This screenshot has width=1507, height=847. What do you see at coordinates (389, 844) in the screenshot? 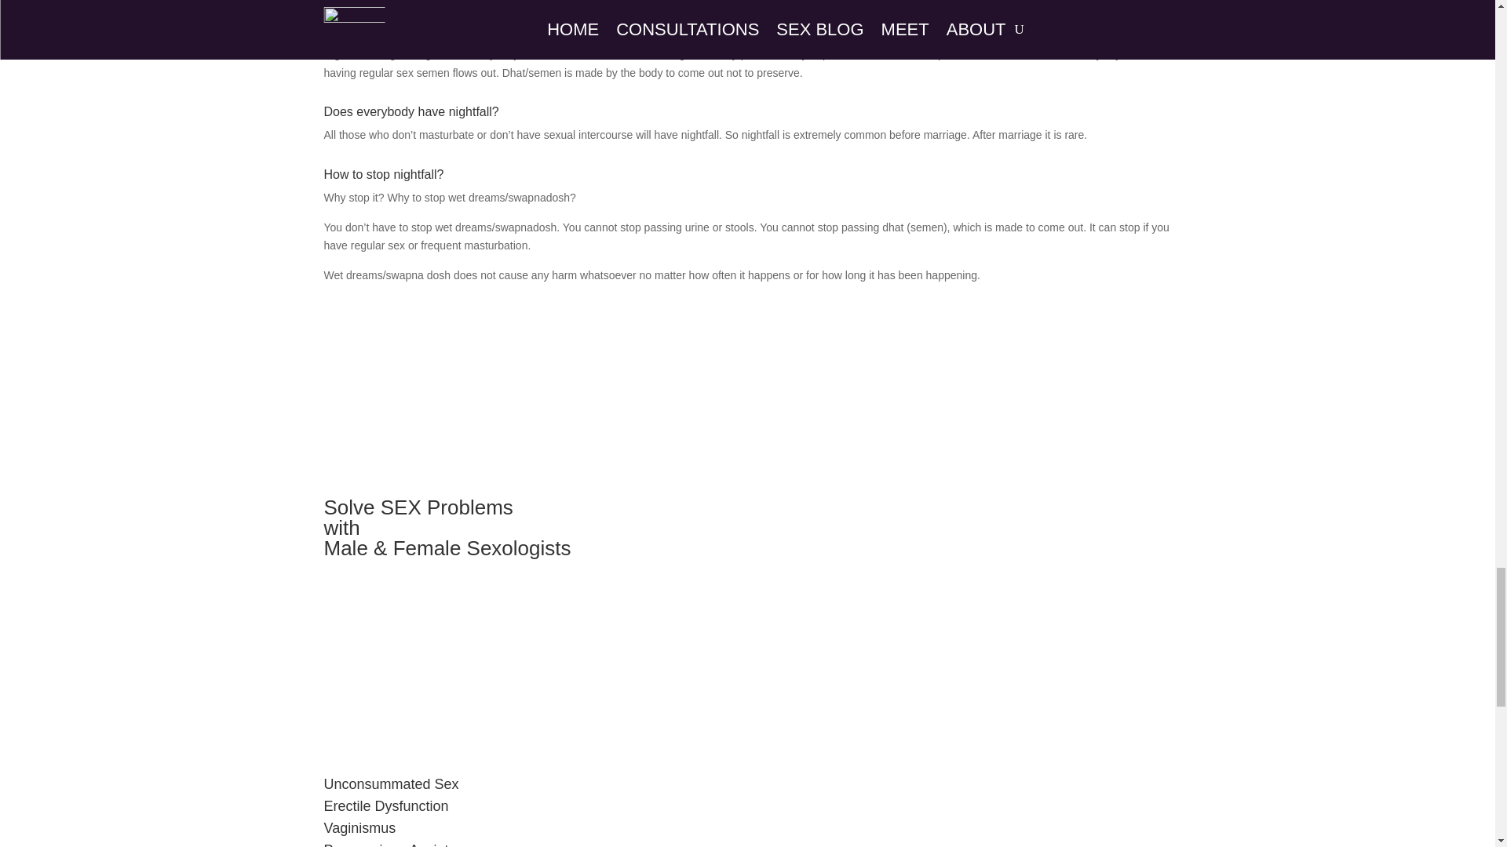
I see `Pre-marriage Anxiety` at bounding box center [389, 844].